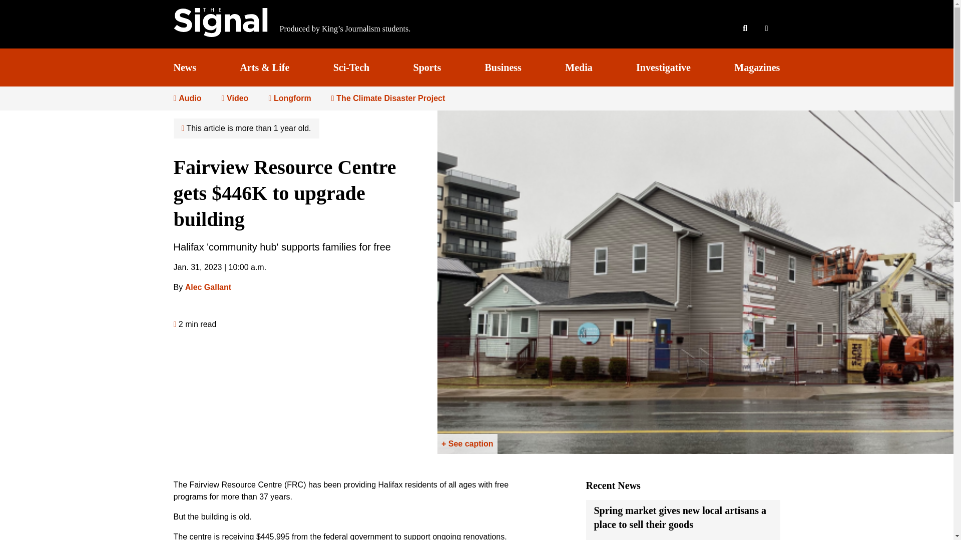 The image size is (961, 540). What do you see at coordinates (504, 67) in the screenshot?
I see `Business` at bounding box center [504, 67].